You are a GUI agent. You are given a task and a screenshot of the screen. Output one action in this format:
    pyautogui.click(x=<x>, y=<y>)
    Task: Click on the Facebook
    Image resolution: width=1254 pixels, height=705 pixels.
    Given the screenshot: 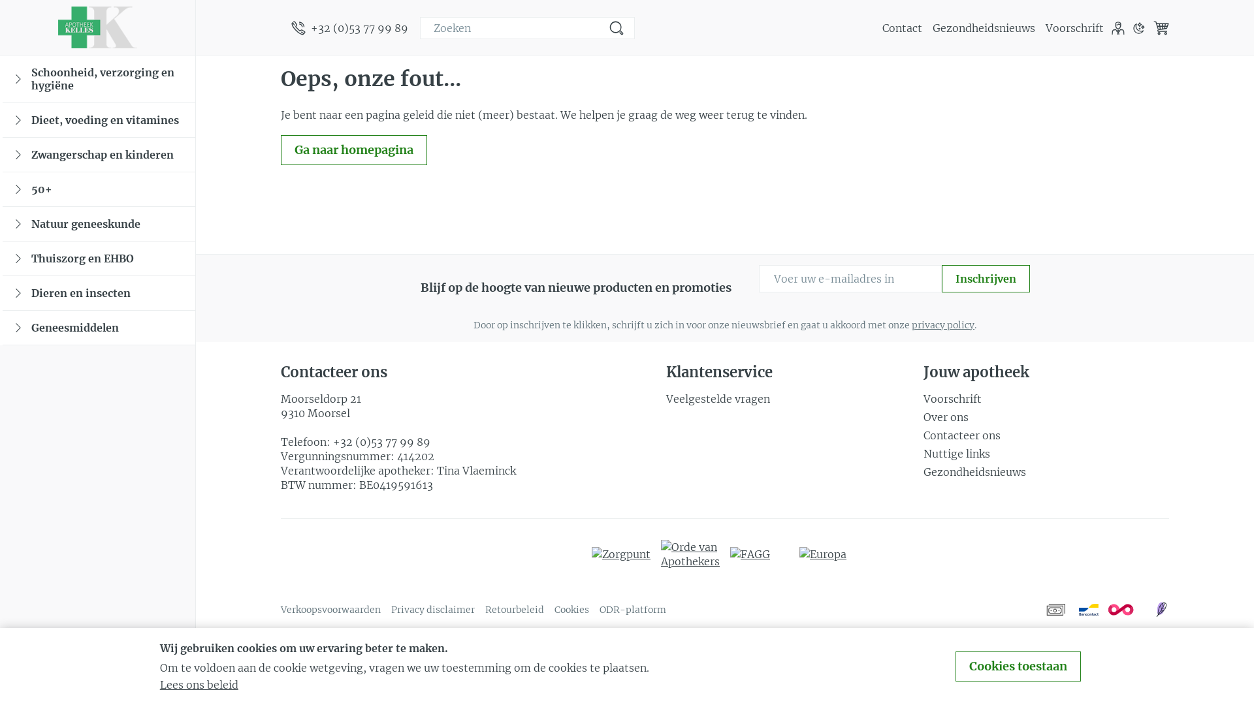 What is the action you would take?
    pyautogui.click(x=62, y=685)
    